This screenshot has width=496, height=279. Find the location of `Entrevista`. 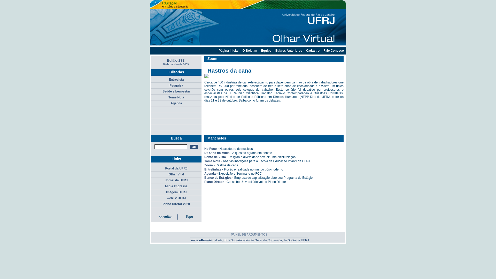

Entrevista is located at coordinates (176, 80).